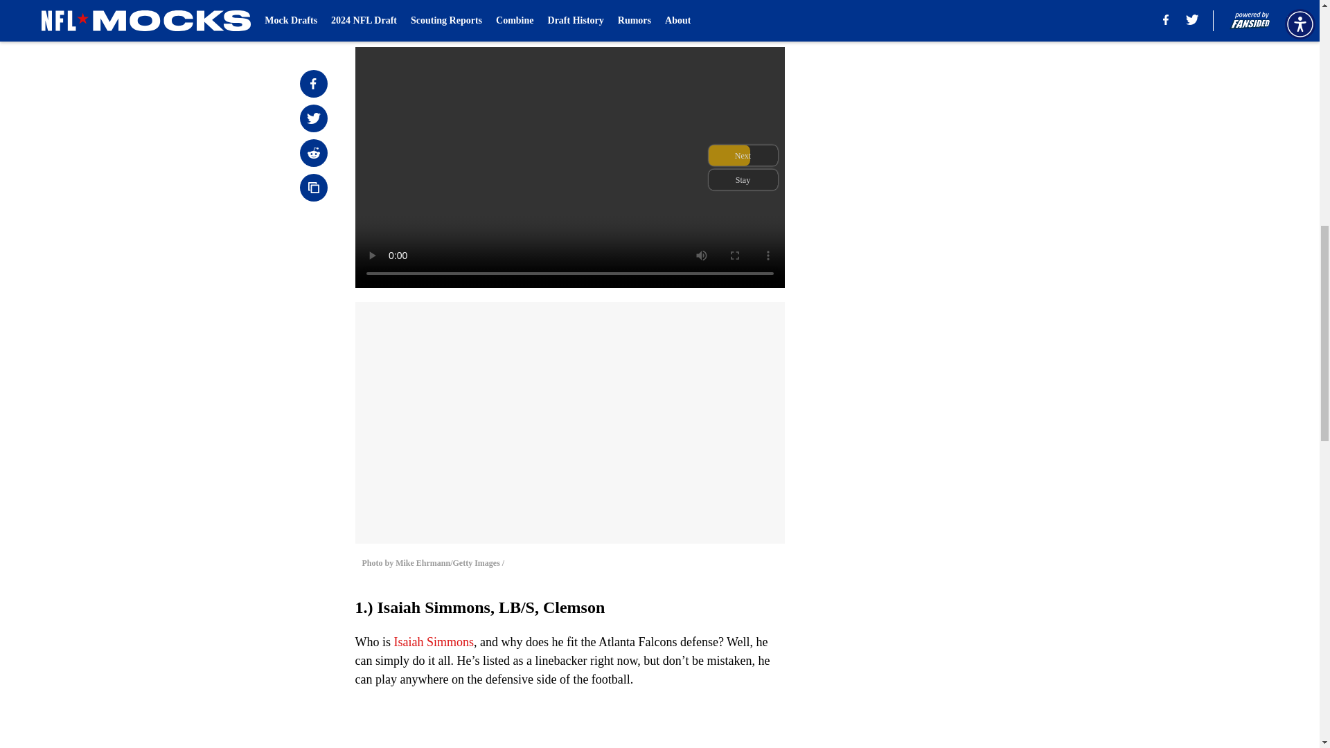 This screenshot has width=1330, height=748. Describe the element at coordinates (396, 19) in the screenshot. I see `Prev` at that location.